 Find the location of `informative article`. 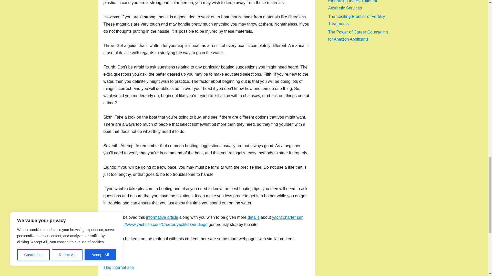

informative article is located at coordinates (162, 217).